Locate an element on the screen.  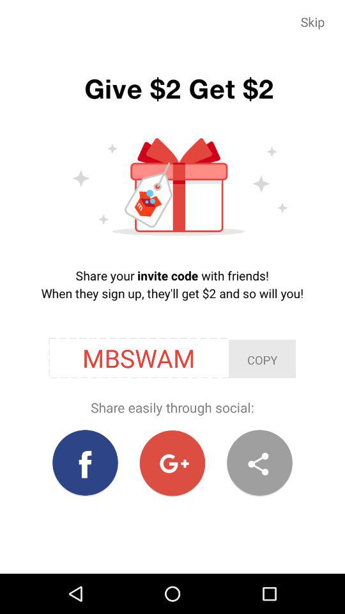
open icon below the share easily through item is located at coordinates (259, 463).